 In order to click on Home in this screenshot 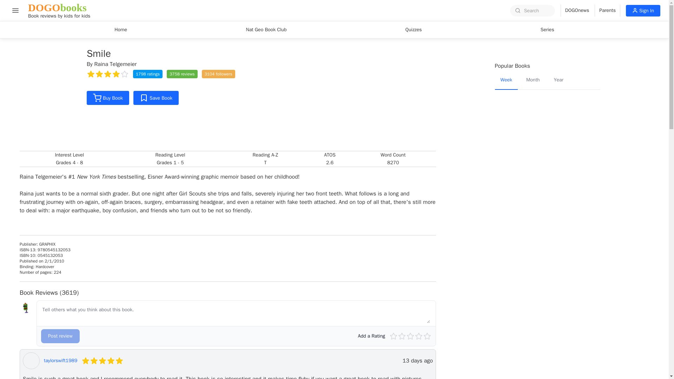, I will do `click(121, 29)`.